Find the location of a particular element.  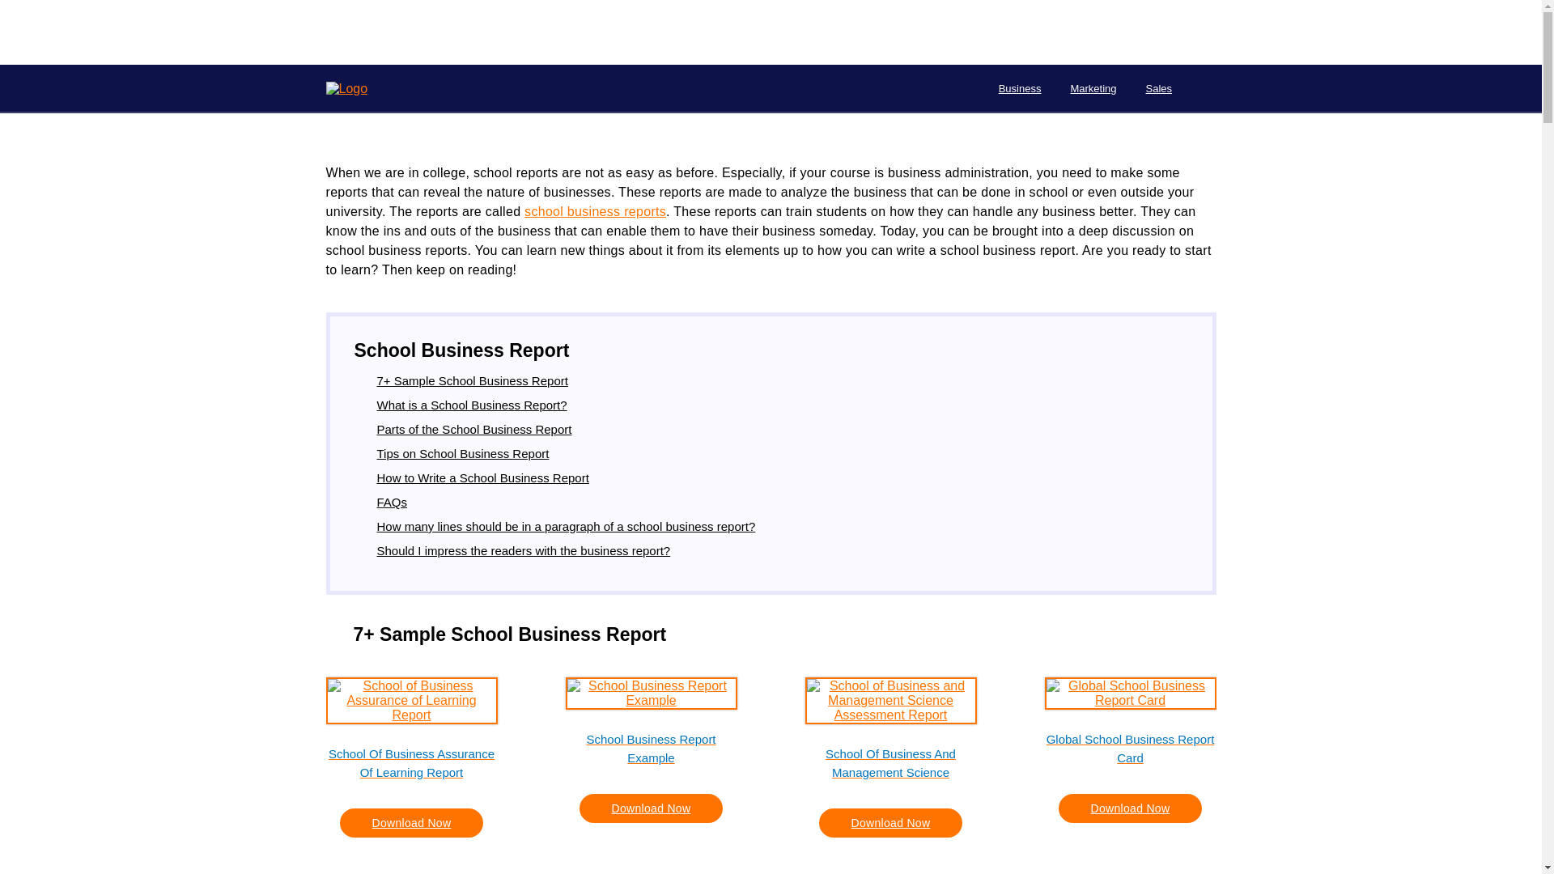

Sales is located at coordinates (1159, 89).